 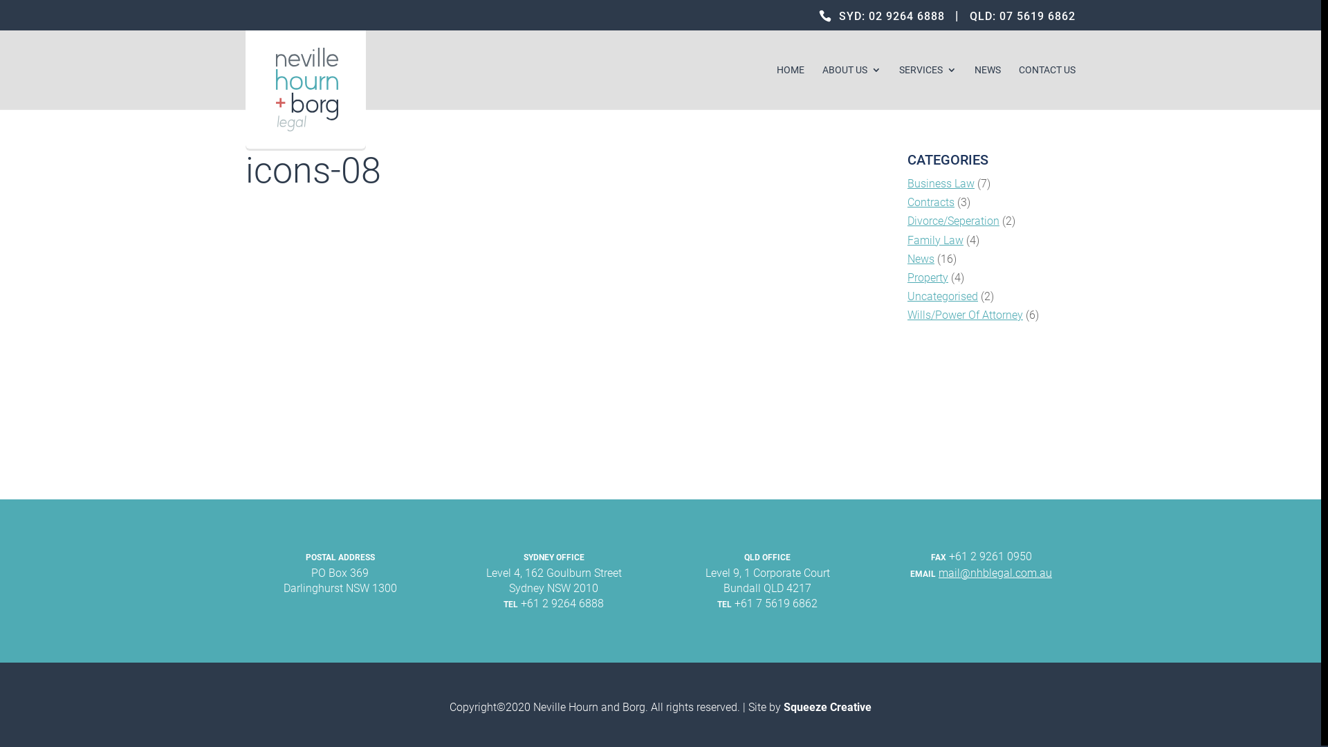 What do you see at coordinates (928, 87) in the screenshot?
I see `SERVICES` at bounding box center [928, 87].